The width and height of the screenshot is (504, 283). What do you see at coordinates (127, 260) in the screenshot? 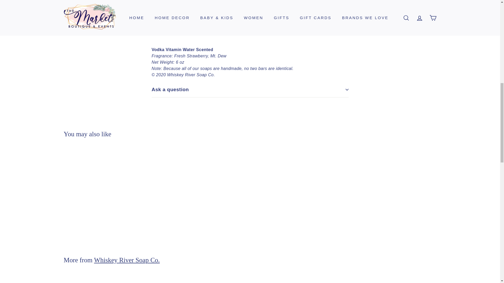
I see `Whiskey River Soap Co.` at bounding box center [127, 260].